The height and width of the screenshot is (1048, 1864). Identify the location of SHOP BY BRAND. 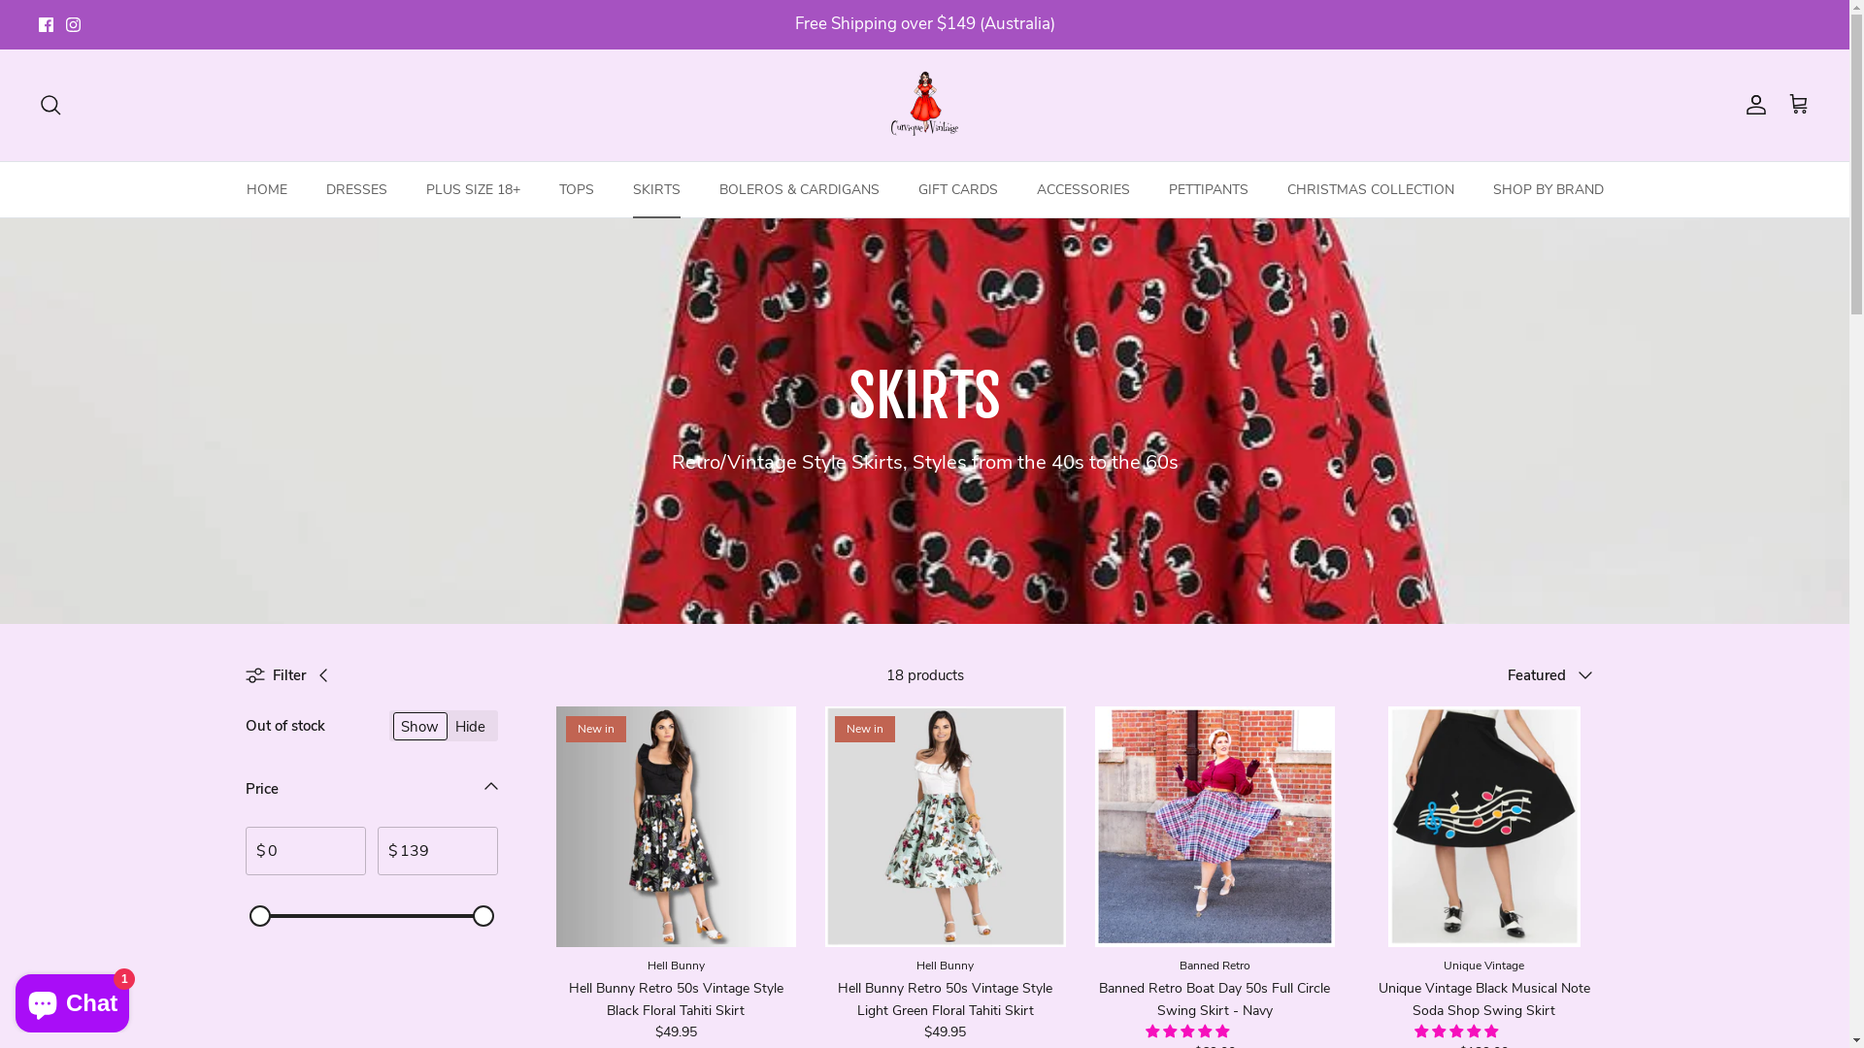
(1548, 190).